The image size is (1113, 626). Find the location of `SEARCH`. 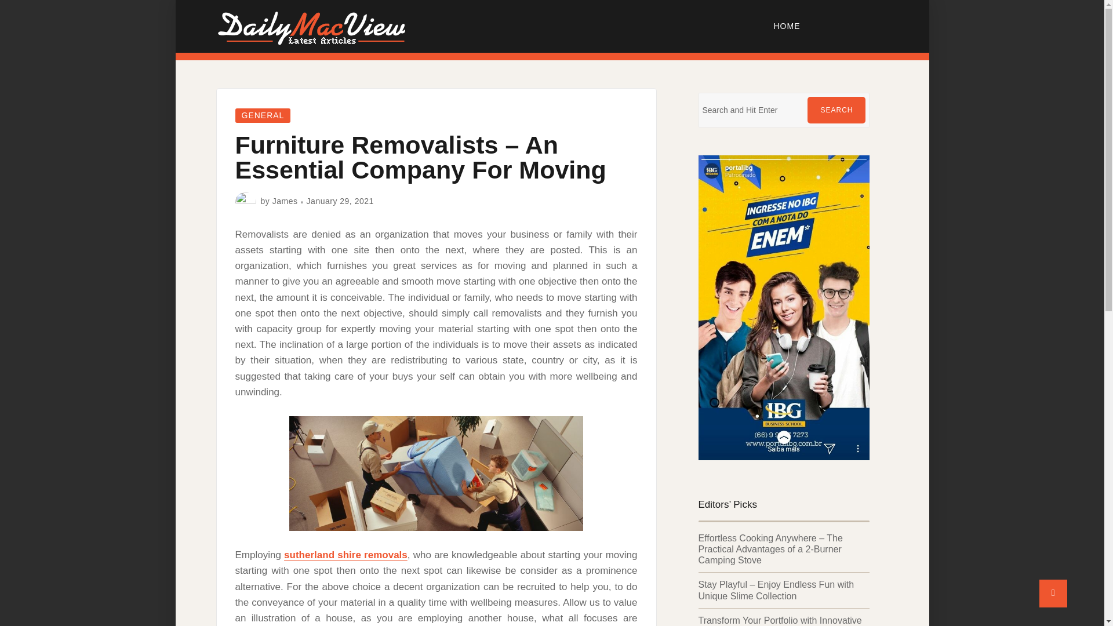

SEARCH is located at coordinates (836, 110).